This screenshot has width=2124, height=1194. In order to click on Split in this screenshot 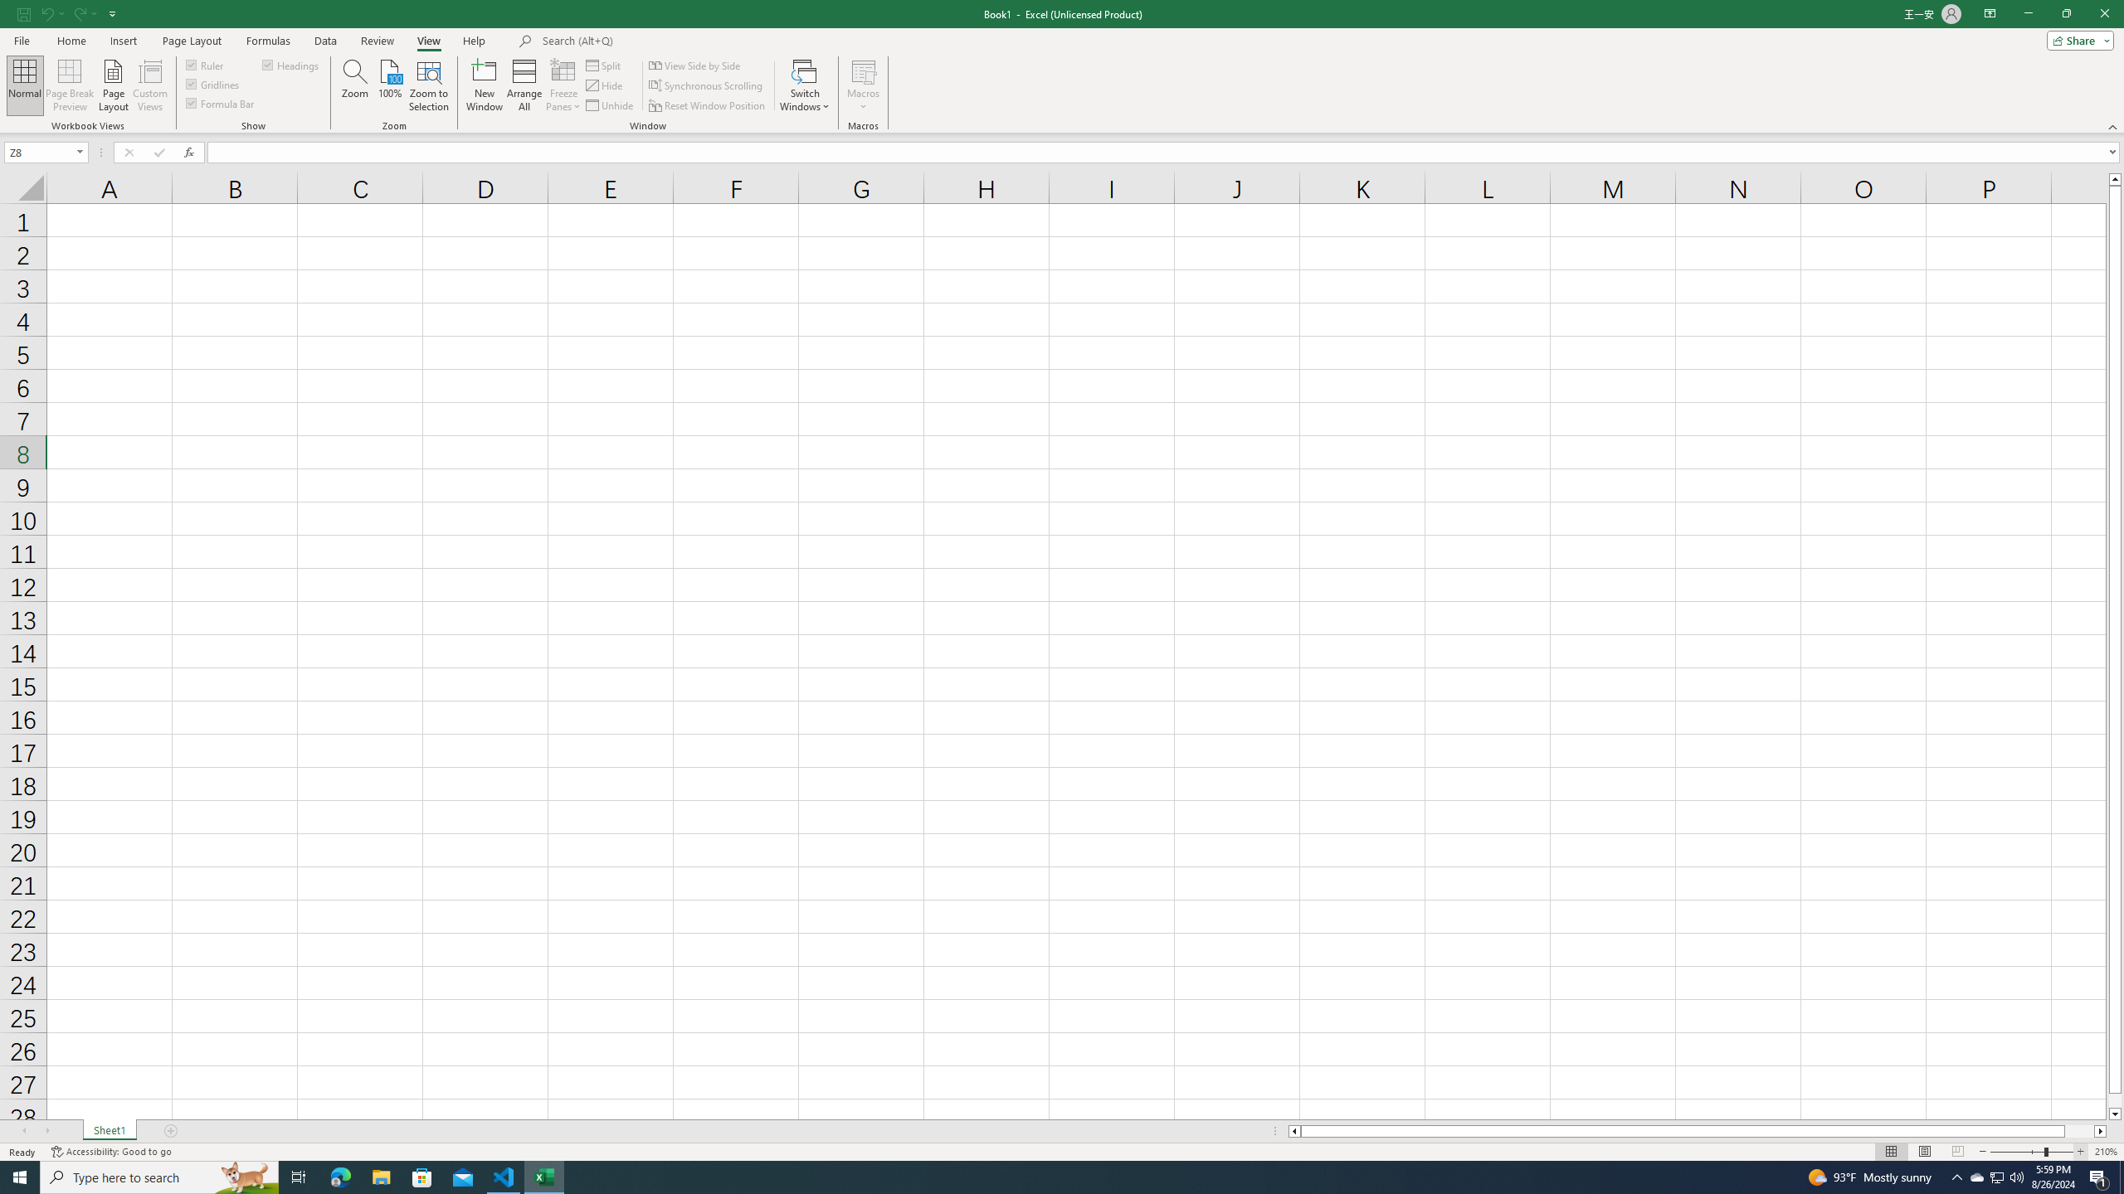, I will do `click(606, 65)`.